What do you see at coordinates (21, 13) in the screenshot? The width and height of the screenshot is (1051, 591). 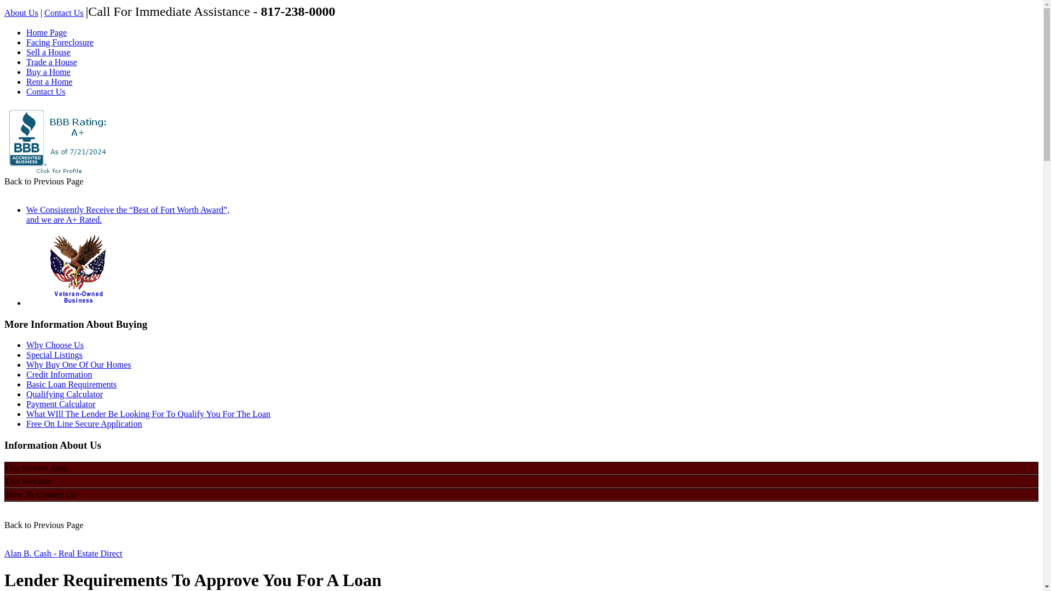 I see `About Us` at bounding box center [21, 13].